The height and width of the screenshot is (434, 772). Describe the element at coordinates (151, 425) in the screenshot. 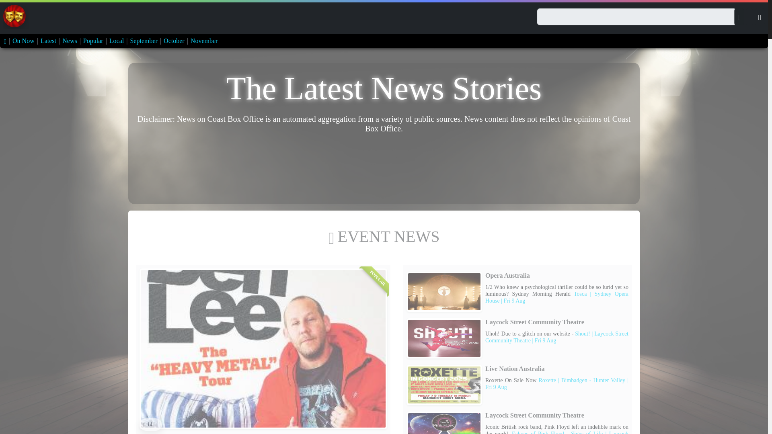

I see `141` at that location.